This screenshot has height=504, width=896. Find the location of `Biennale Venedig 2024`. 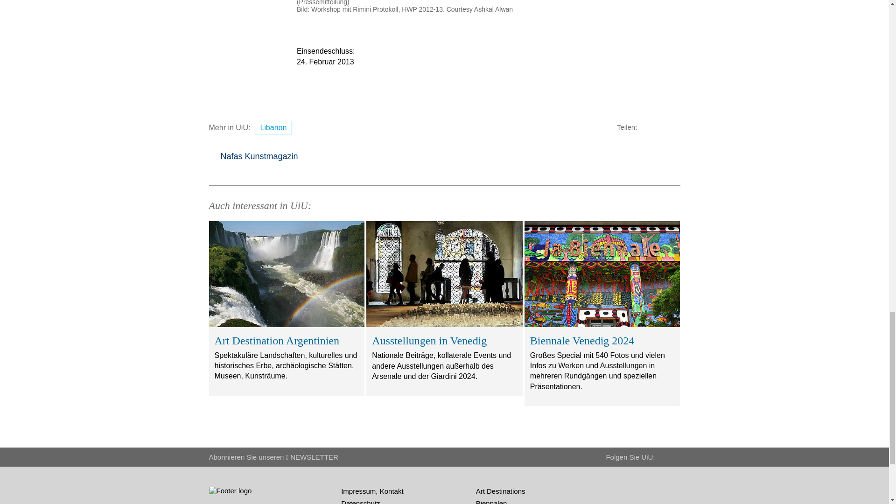

Biennale Venedig 2024 is located at coordinates (602, 274).